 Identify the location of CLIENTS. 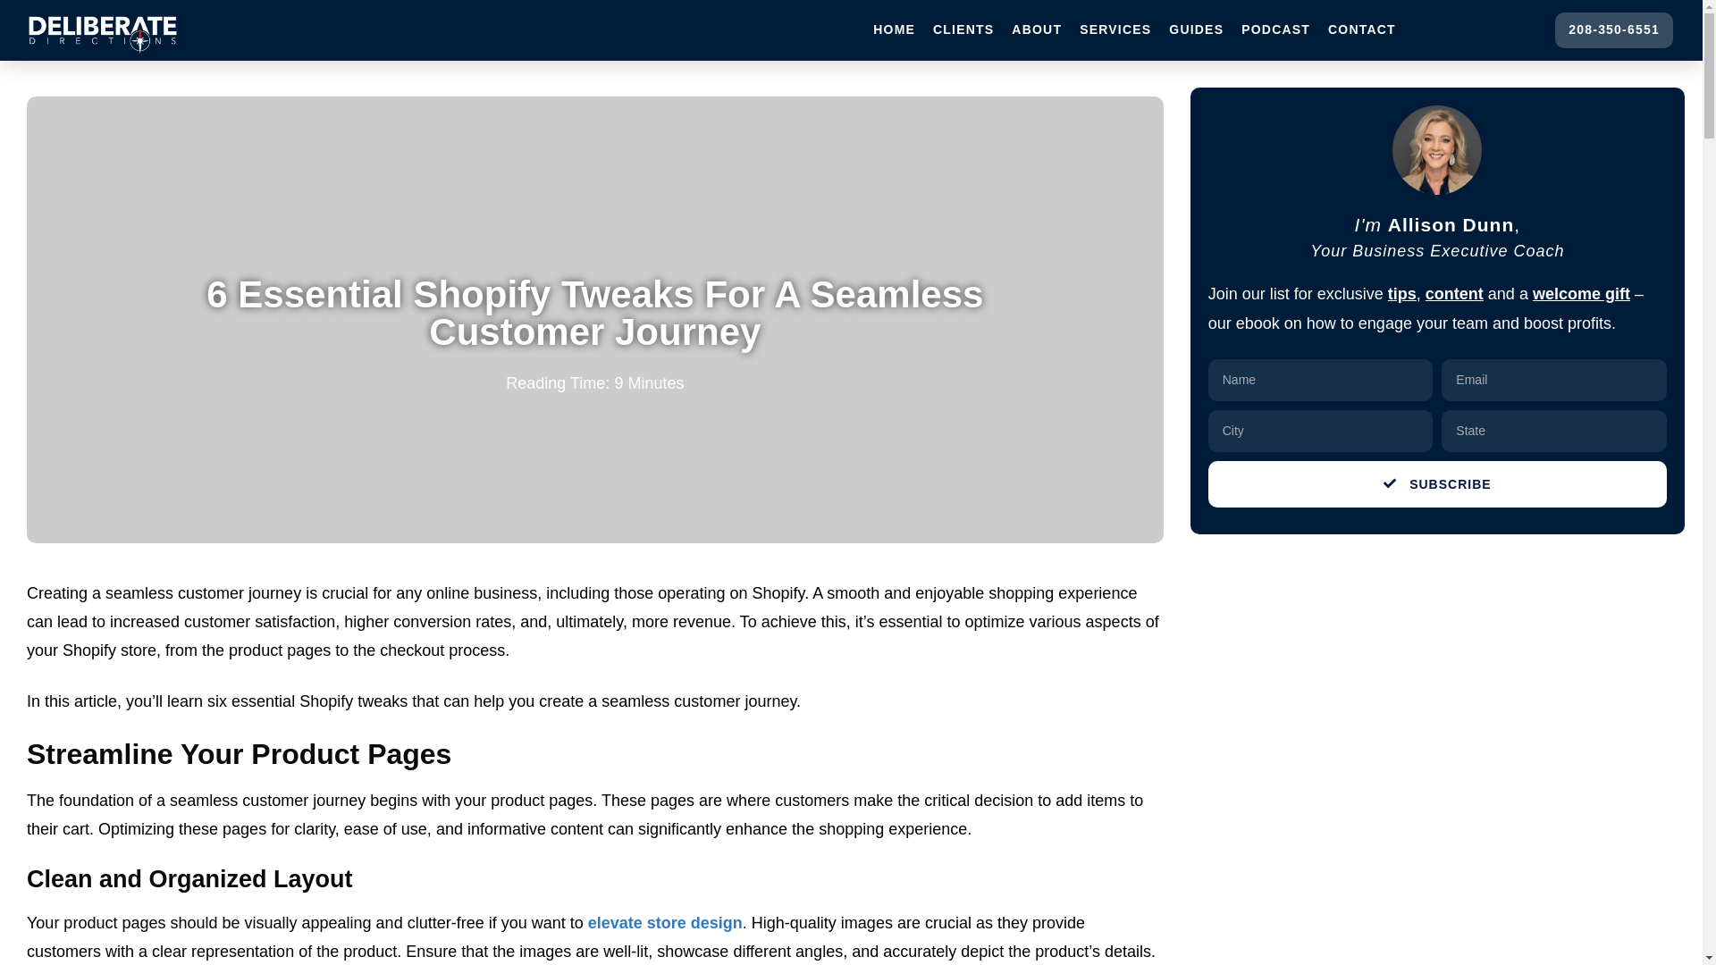
(963, 30).